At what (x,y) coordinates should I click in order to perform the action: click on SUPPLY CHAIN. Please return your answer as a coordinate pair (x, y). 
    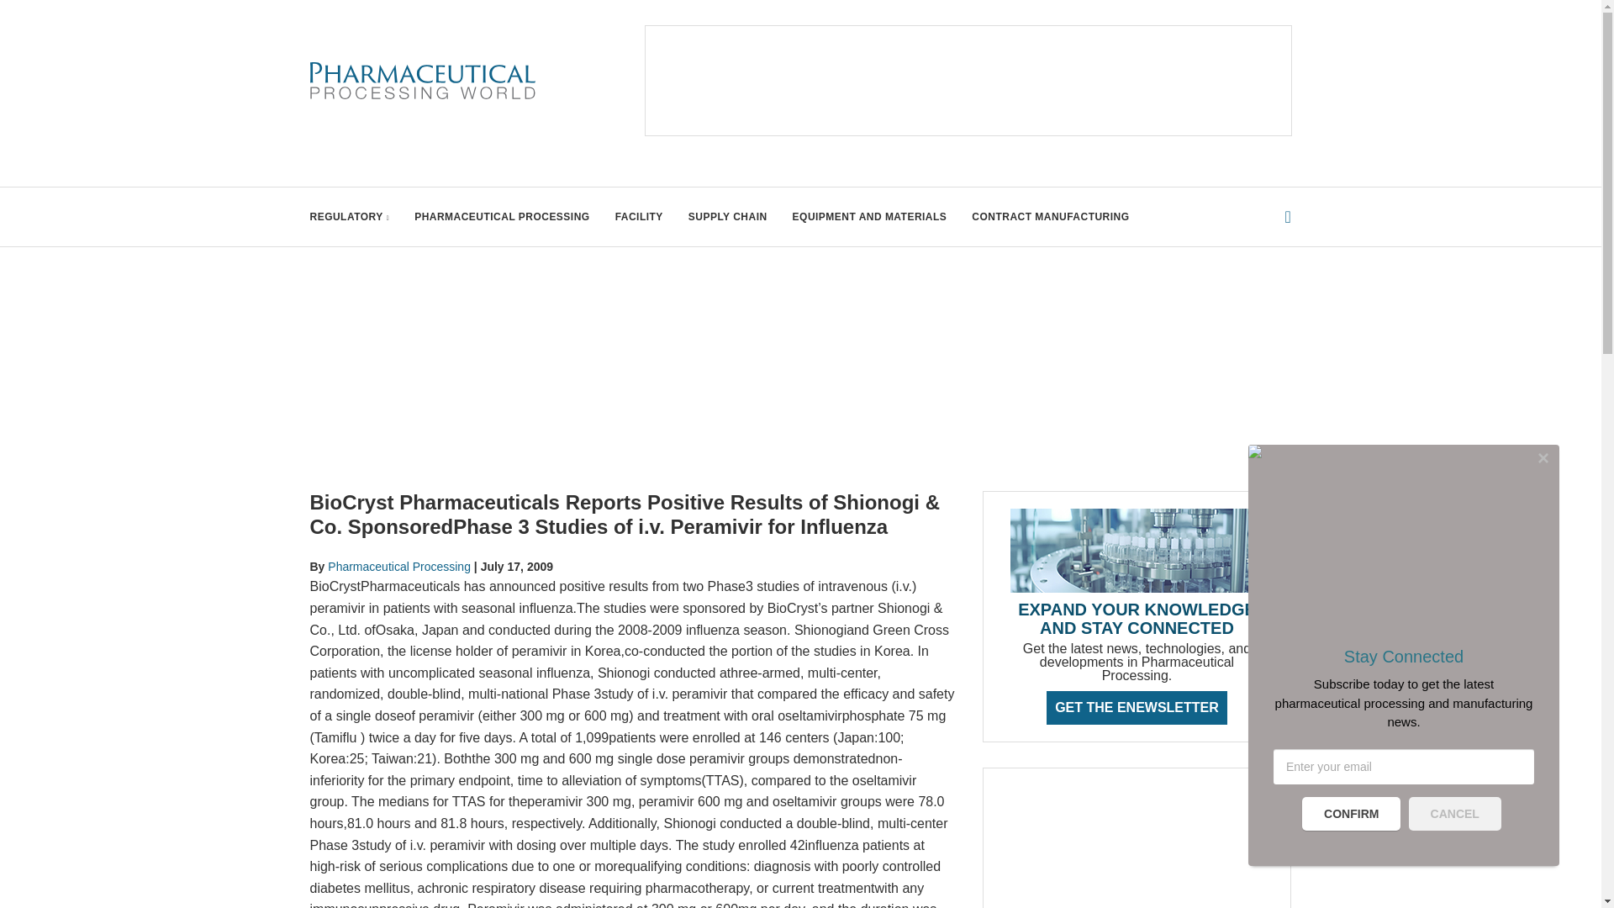
    Looking at the image, I should click on (728, 216).